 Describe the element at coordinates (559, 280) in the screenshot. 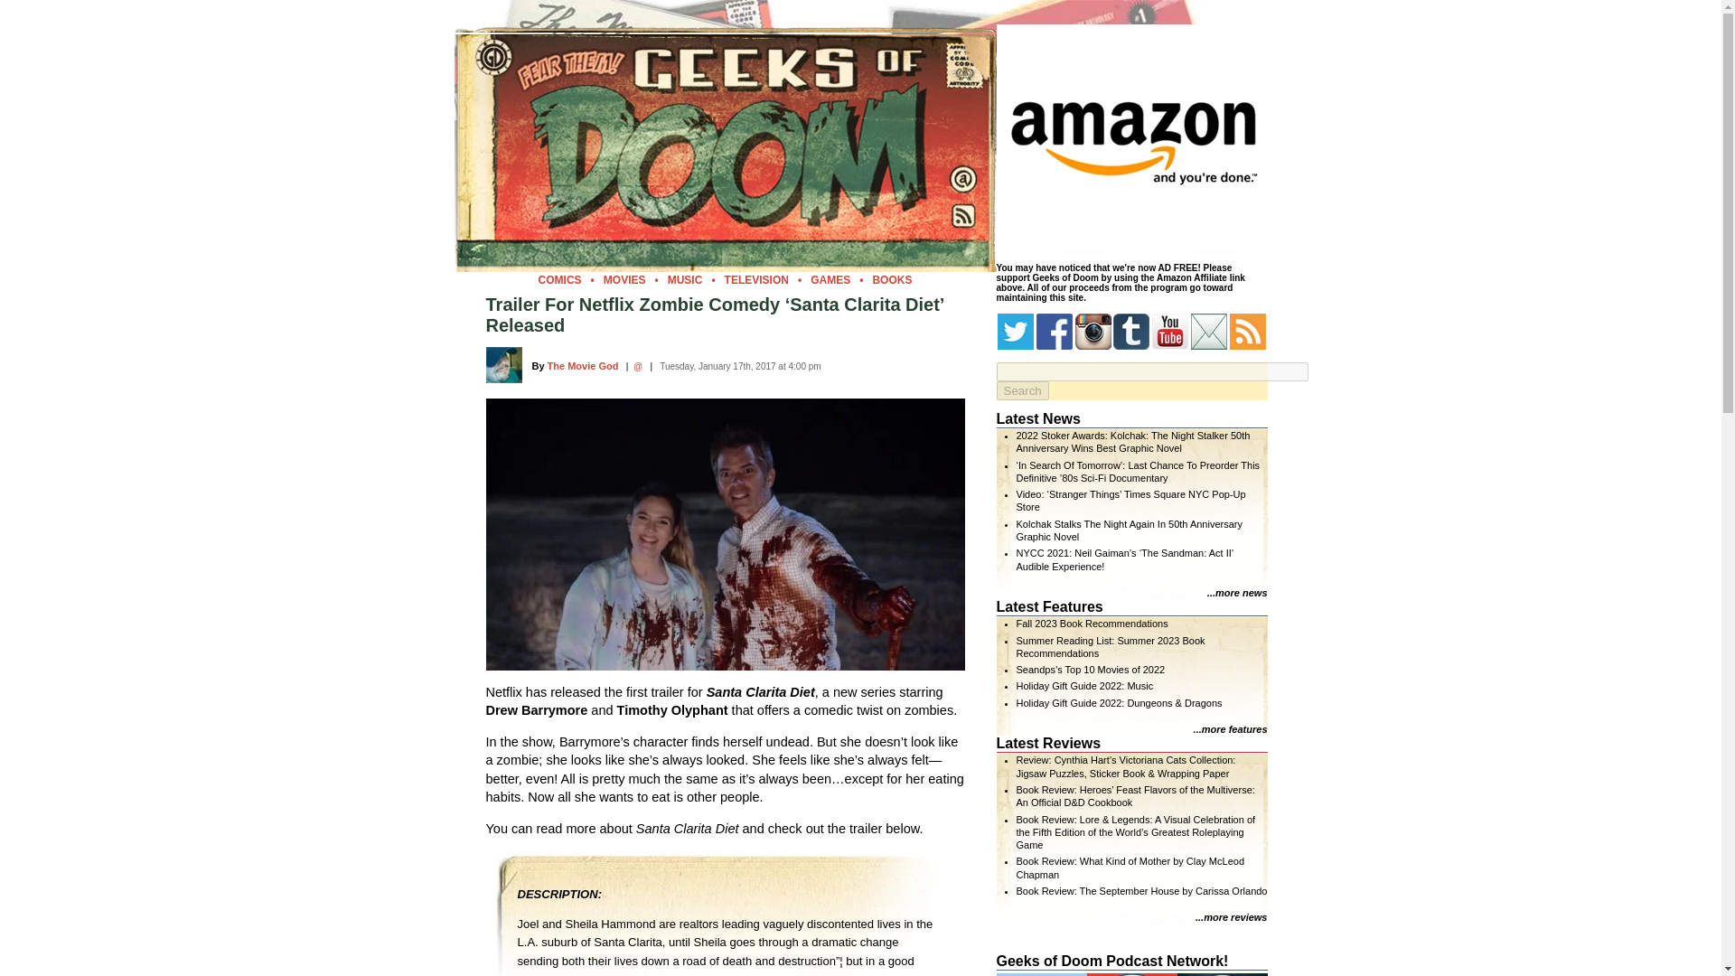

I see `COMICS` at that location.